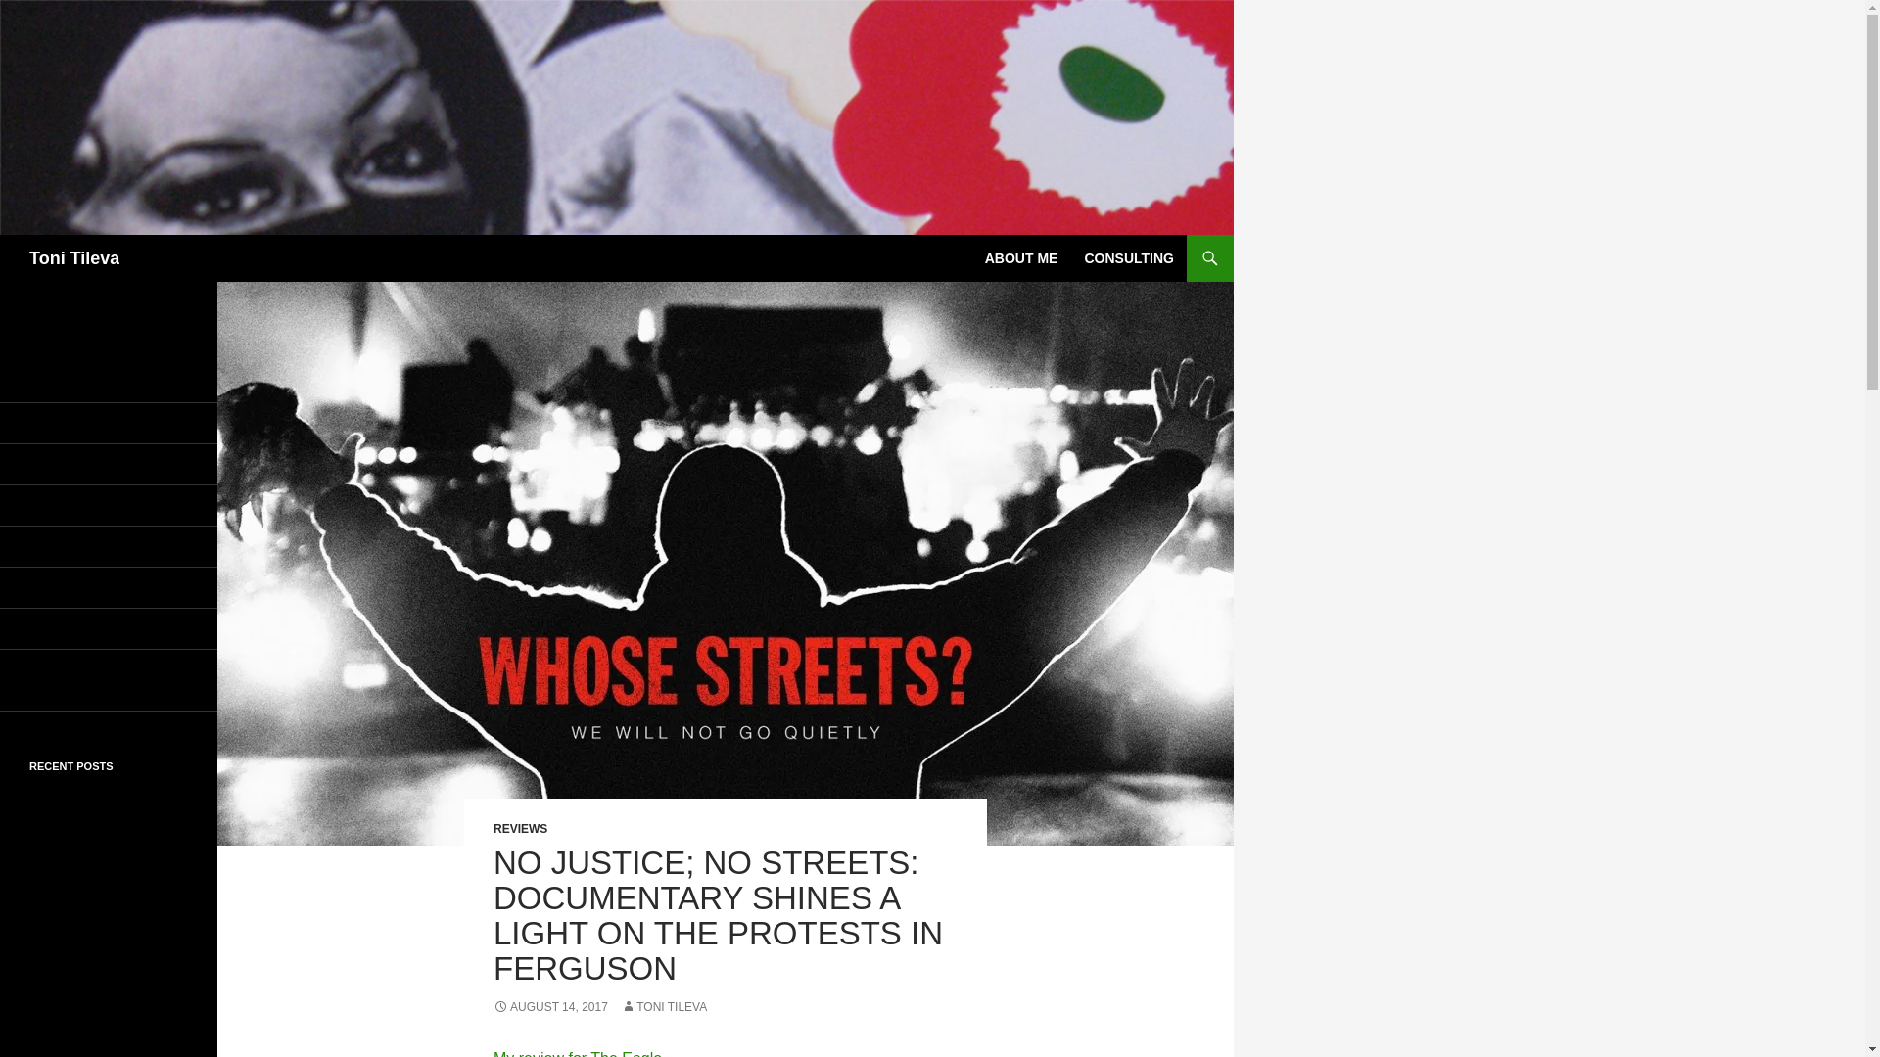 This screenshot has height=1057, width=1880. Describe the element at coordinates (109, 423) in the screenshot. I see `BEST OF` at that location.